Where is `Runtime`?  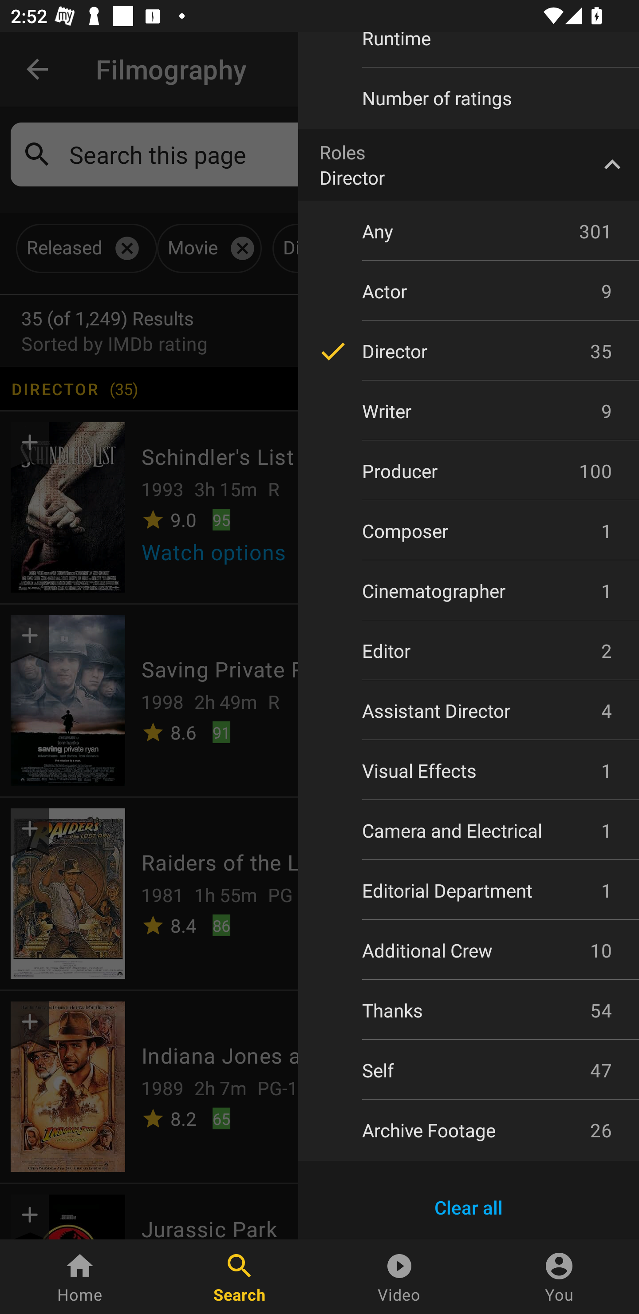 Runtime is located at coordinates (469, 49).